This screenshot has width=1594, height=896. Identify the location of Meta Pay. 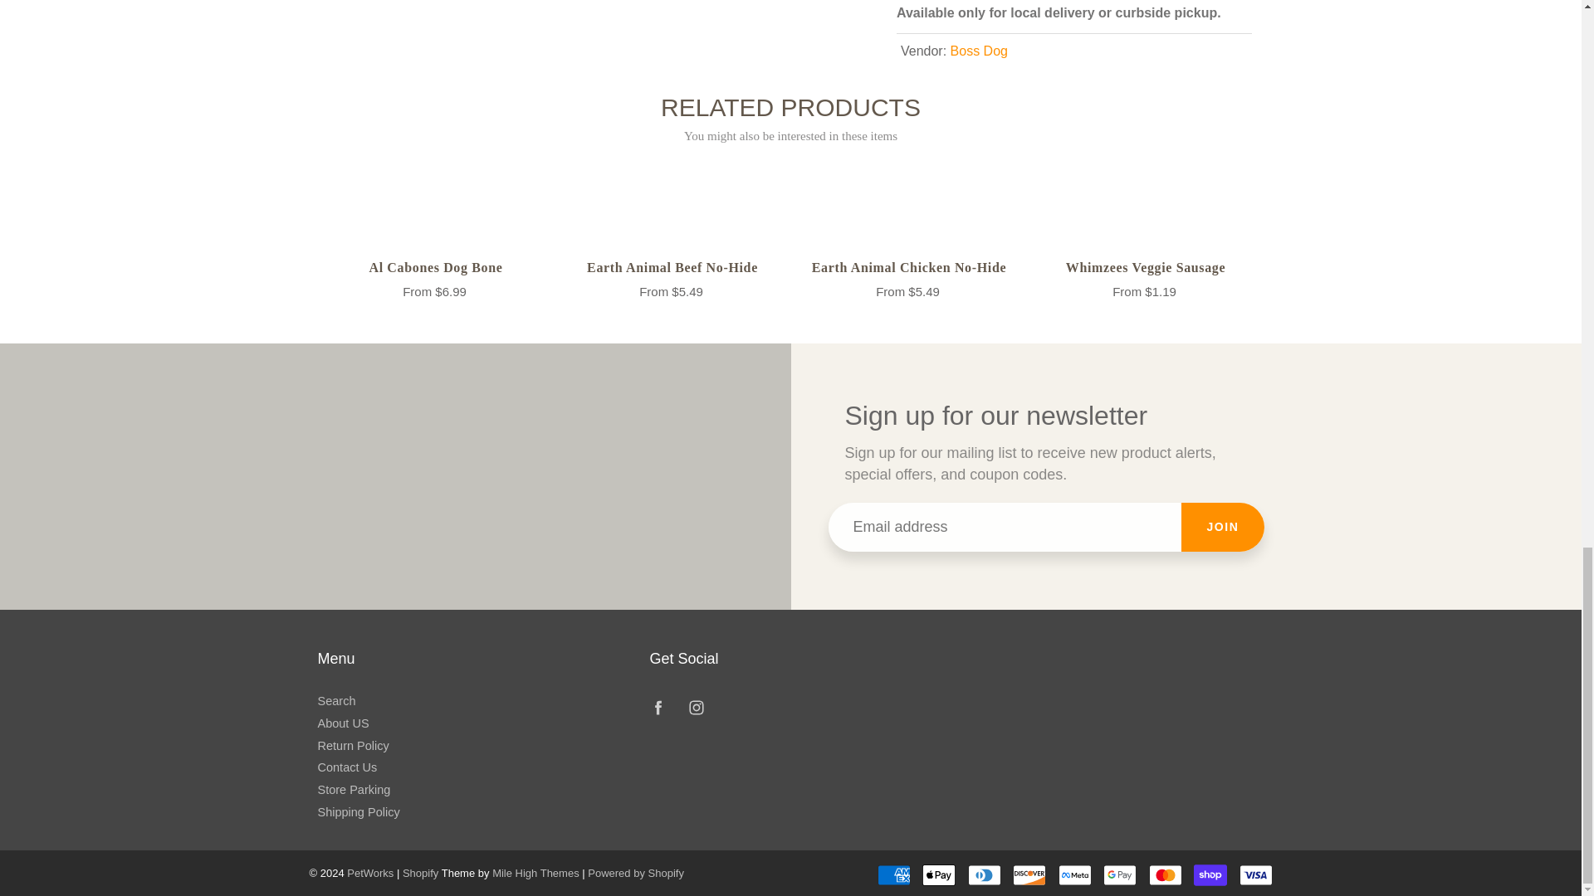
(1074, 875).